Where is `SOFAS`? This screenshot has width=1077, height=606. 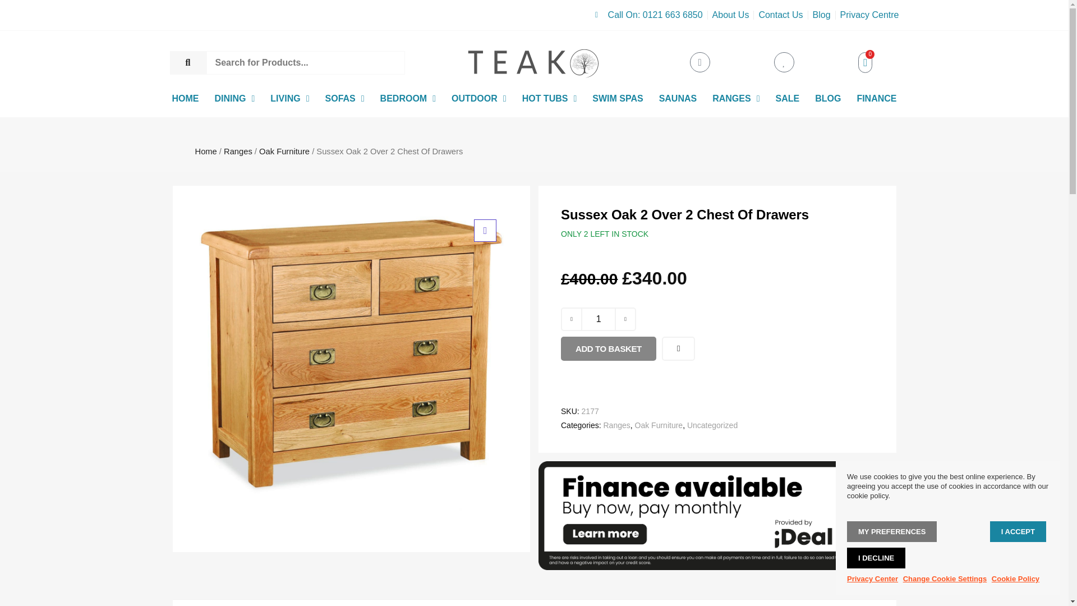
SOFAS is located at coordinates (345, 99).